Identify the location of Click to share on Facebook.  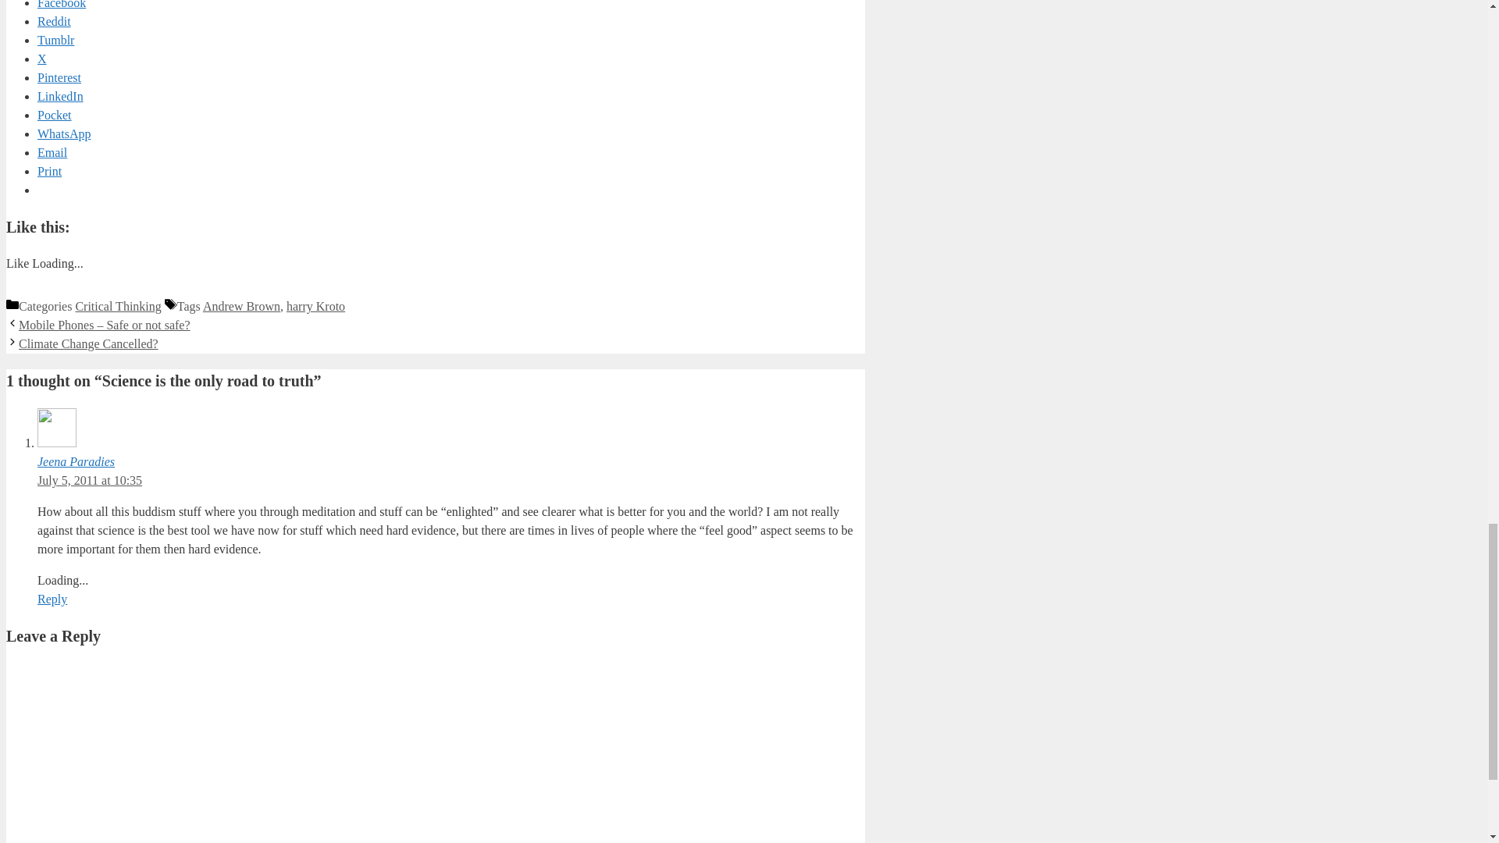
(61, 5).